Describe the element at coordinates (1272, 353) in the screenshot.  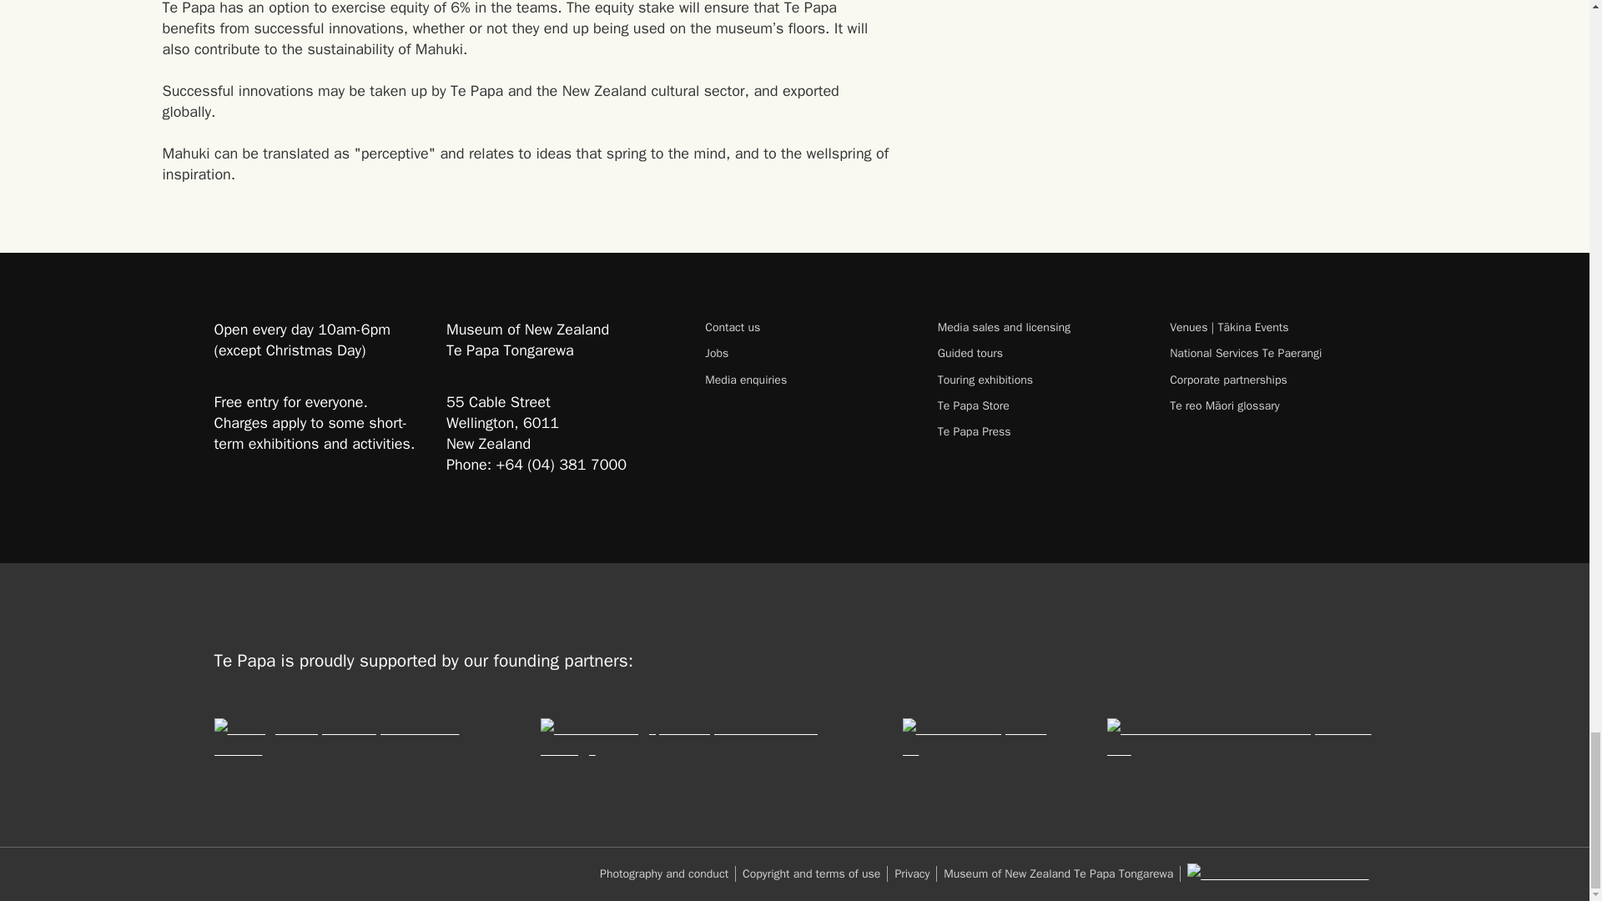
I see `National Services Te Paerangi` at that location.